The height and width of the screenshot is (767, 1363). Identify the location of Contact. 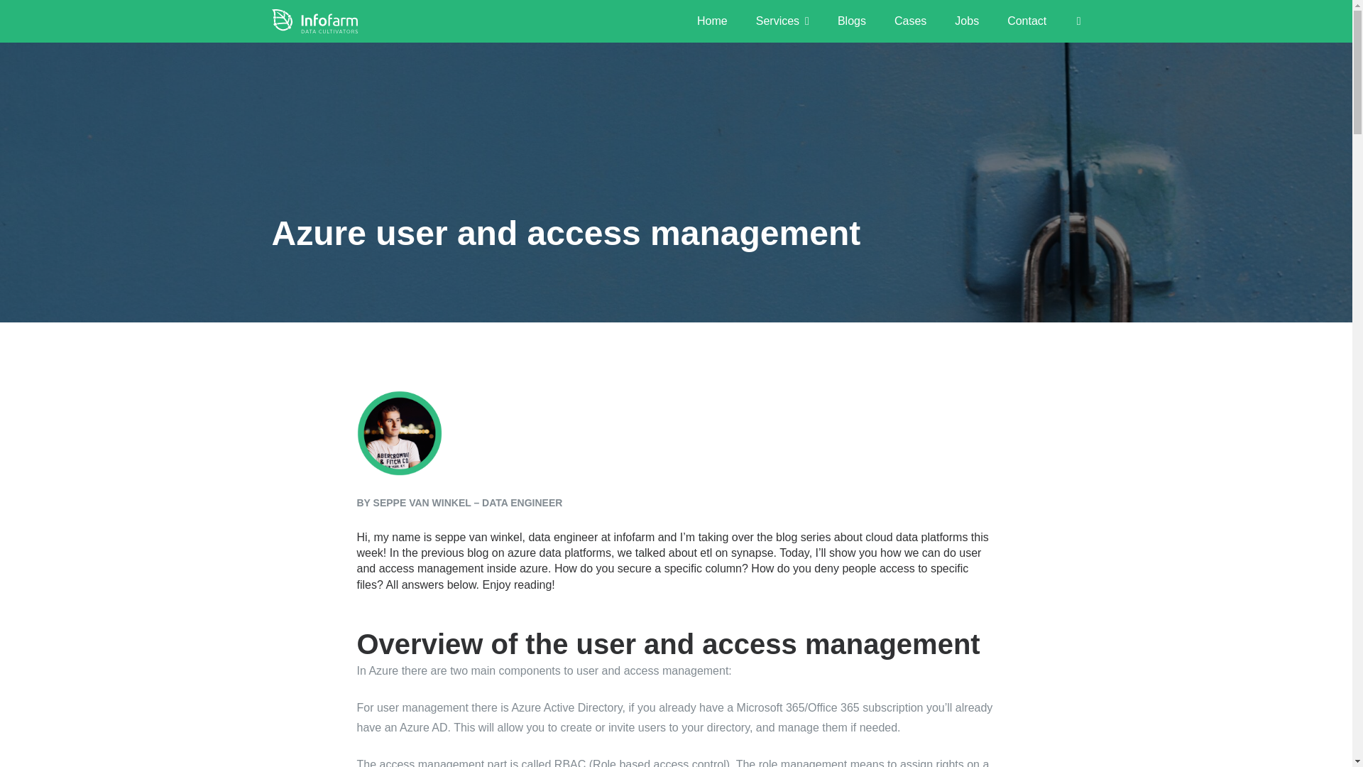
(1027, 21).